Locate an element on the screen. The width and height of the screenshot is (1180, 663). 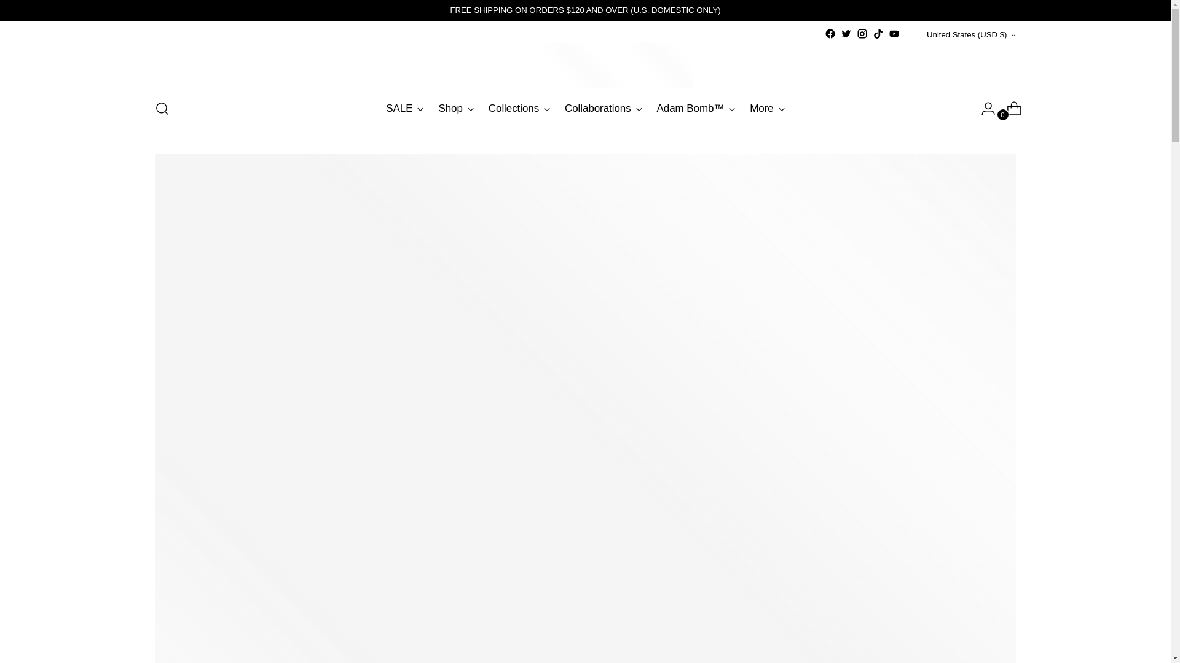
The Hundreds on Tiktok is located at coordinates (878, 33).